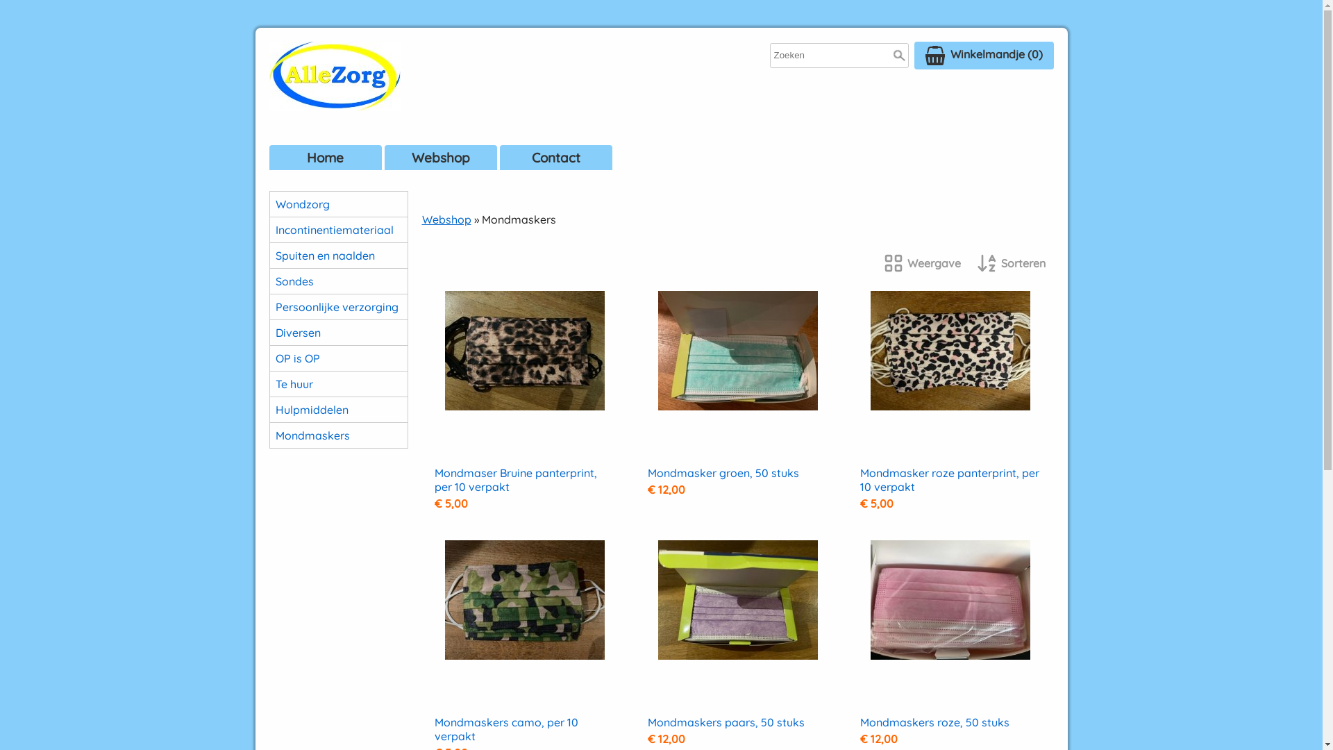 The width and height of the screenshot is (1333, 750). I want to click on Hulpmiddelen, so click(338, 410).